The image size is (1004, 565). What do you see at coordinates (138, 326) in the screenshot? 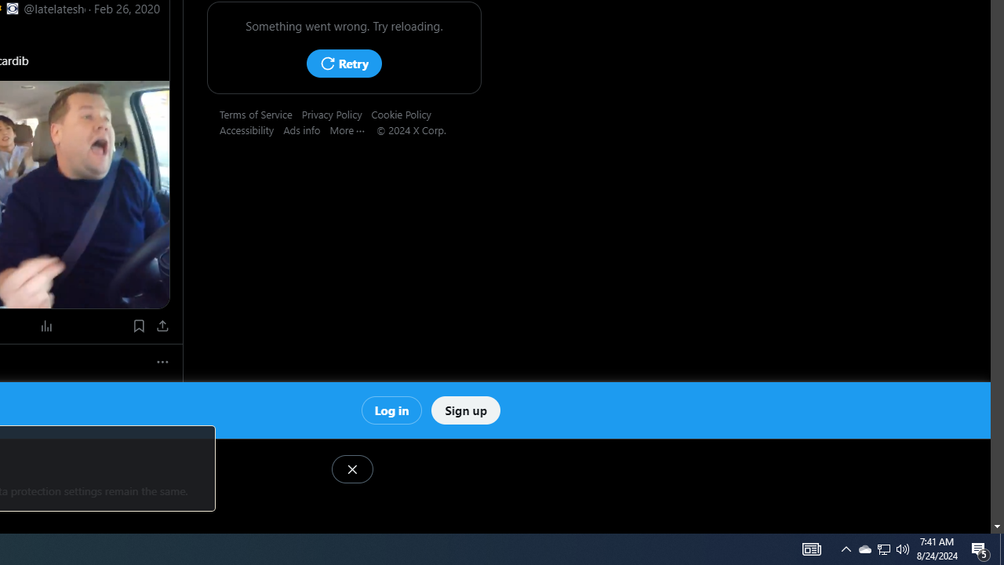
I see `Bookmark` at bounding box center [138, 326].